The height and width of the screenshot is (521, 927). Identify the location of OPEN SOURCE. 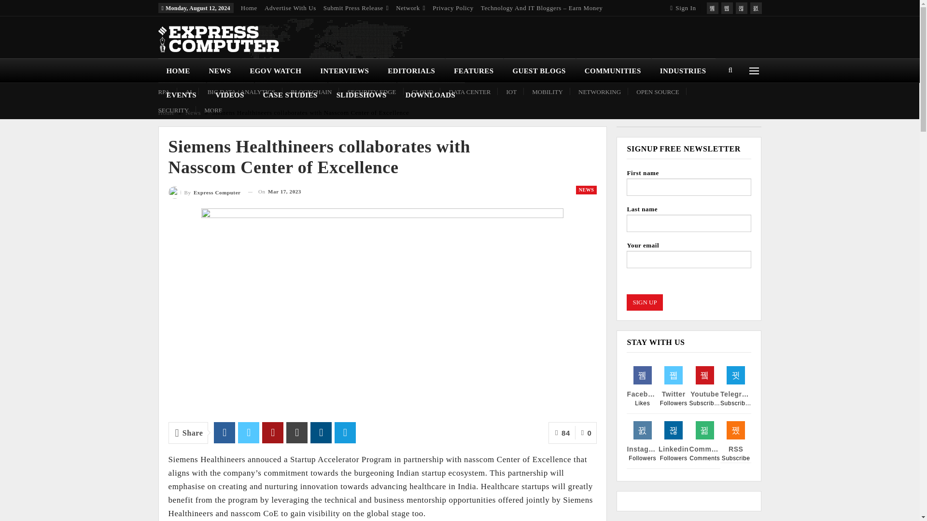
(658, 92).